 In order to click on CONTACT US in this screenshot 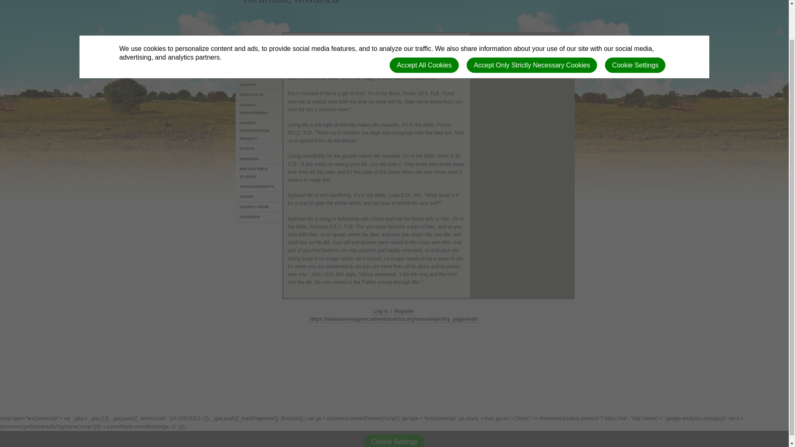, I will do `click(259, 95)`.